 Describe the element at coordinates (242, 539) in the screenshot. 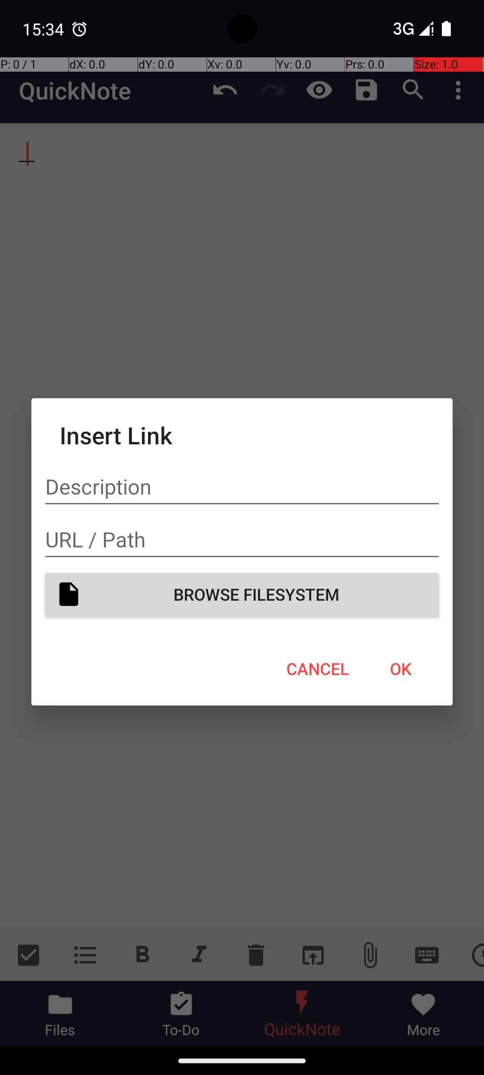

I see `URL / Path` at that location.